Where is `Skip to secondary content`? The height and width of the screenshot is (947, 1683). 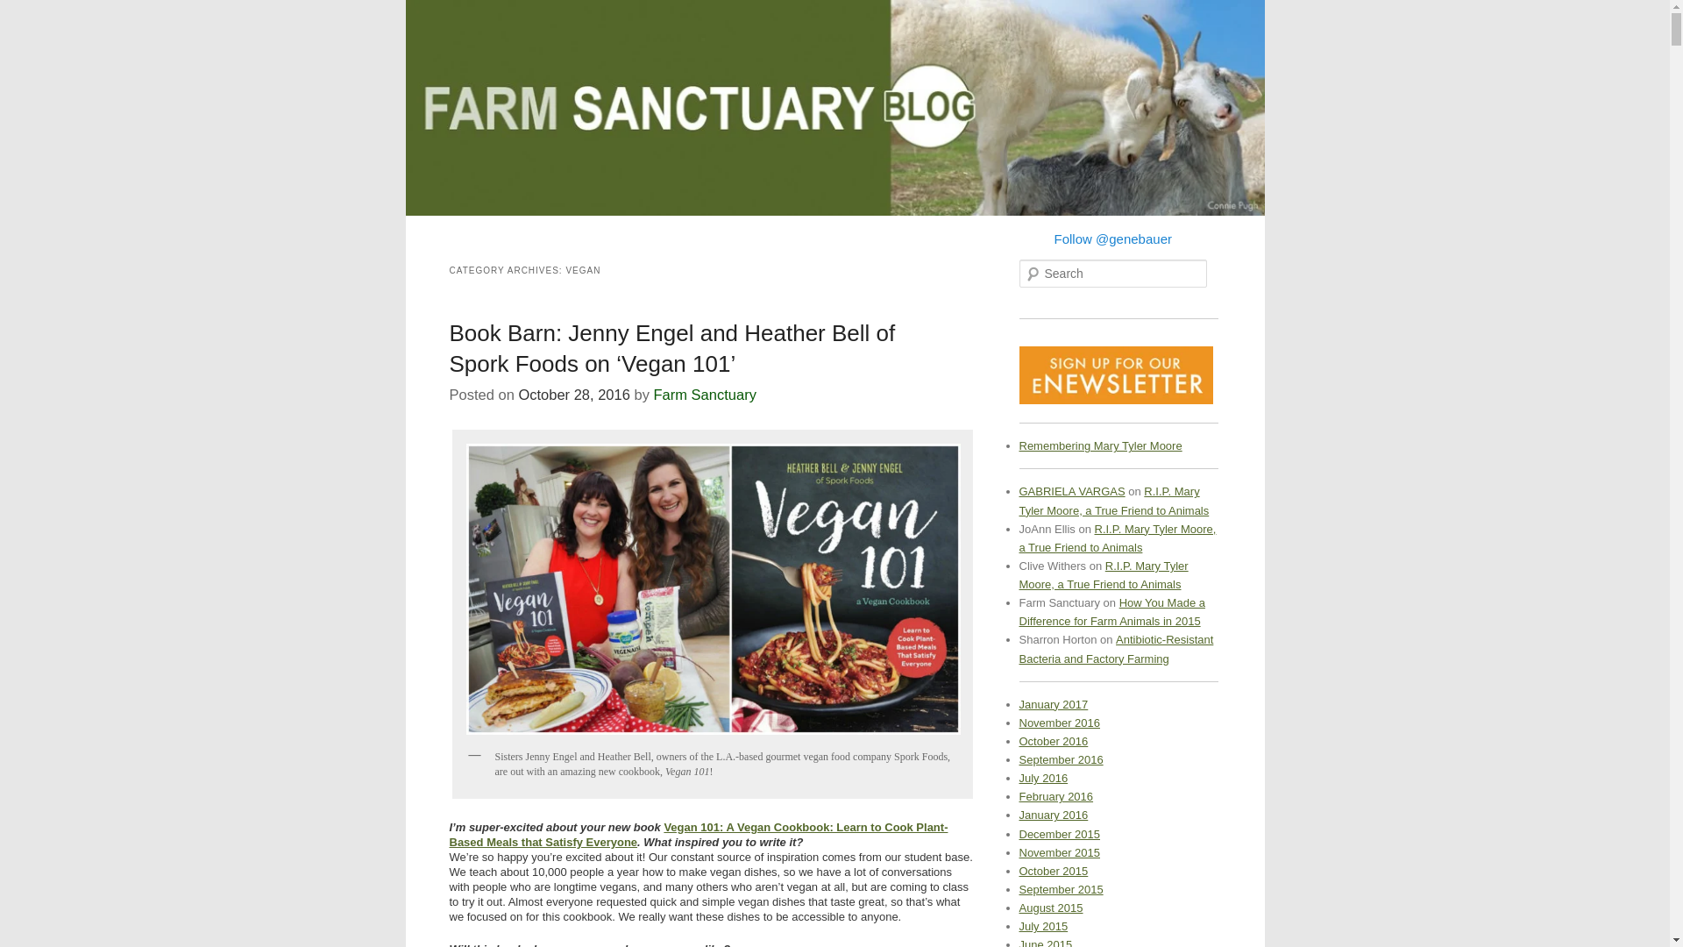 Skip to secondary content is located at coordinates (512, 235).